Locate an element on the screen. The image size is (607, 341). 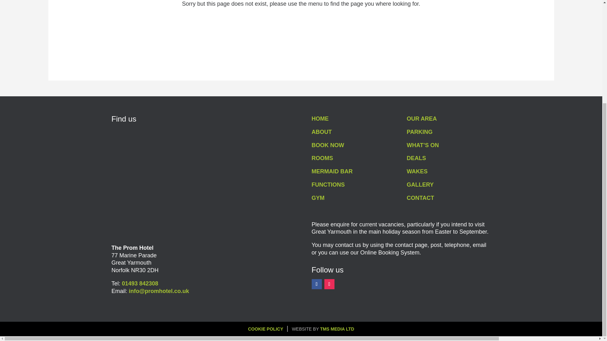
Follow on Facebook is located at coordinates (317, 284).